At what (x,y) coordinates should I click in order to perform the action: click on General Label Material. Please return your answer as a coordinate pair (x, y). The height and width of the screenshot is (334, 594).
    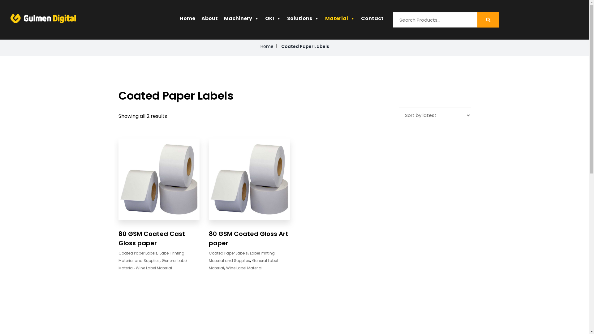
    Looking at the image, I should click on (153, 264).